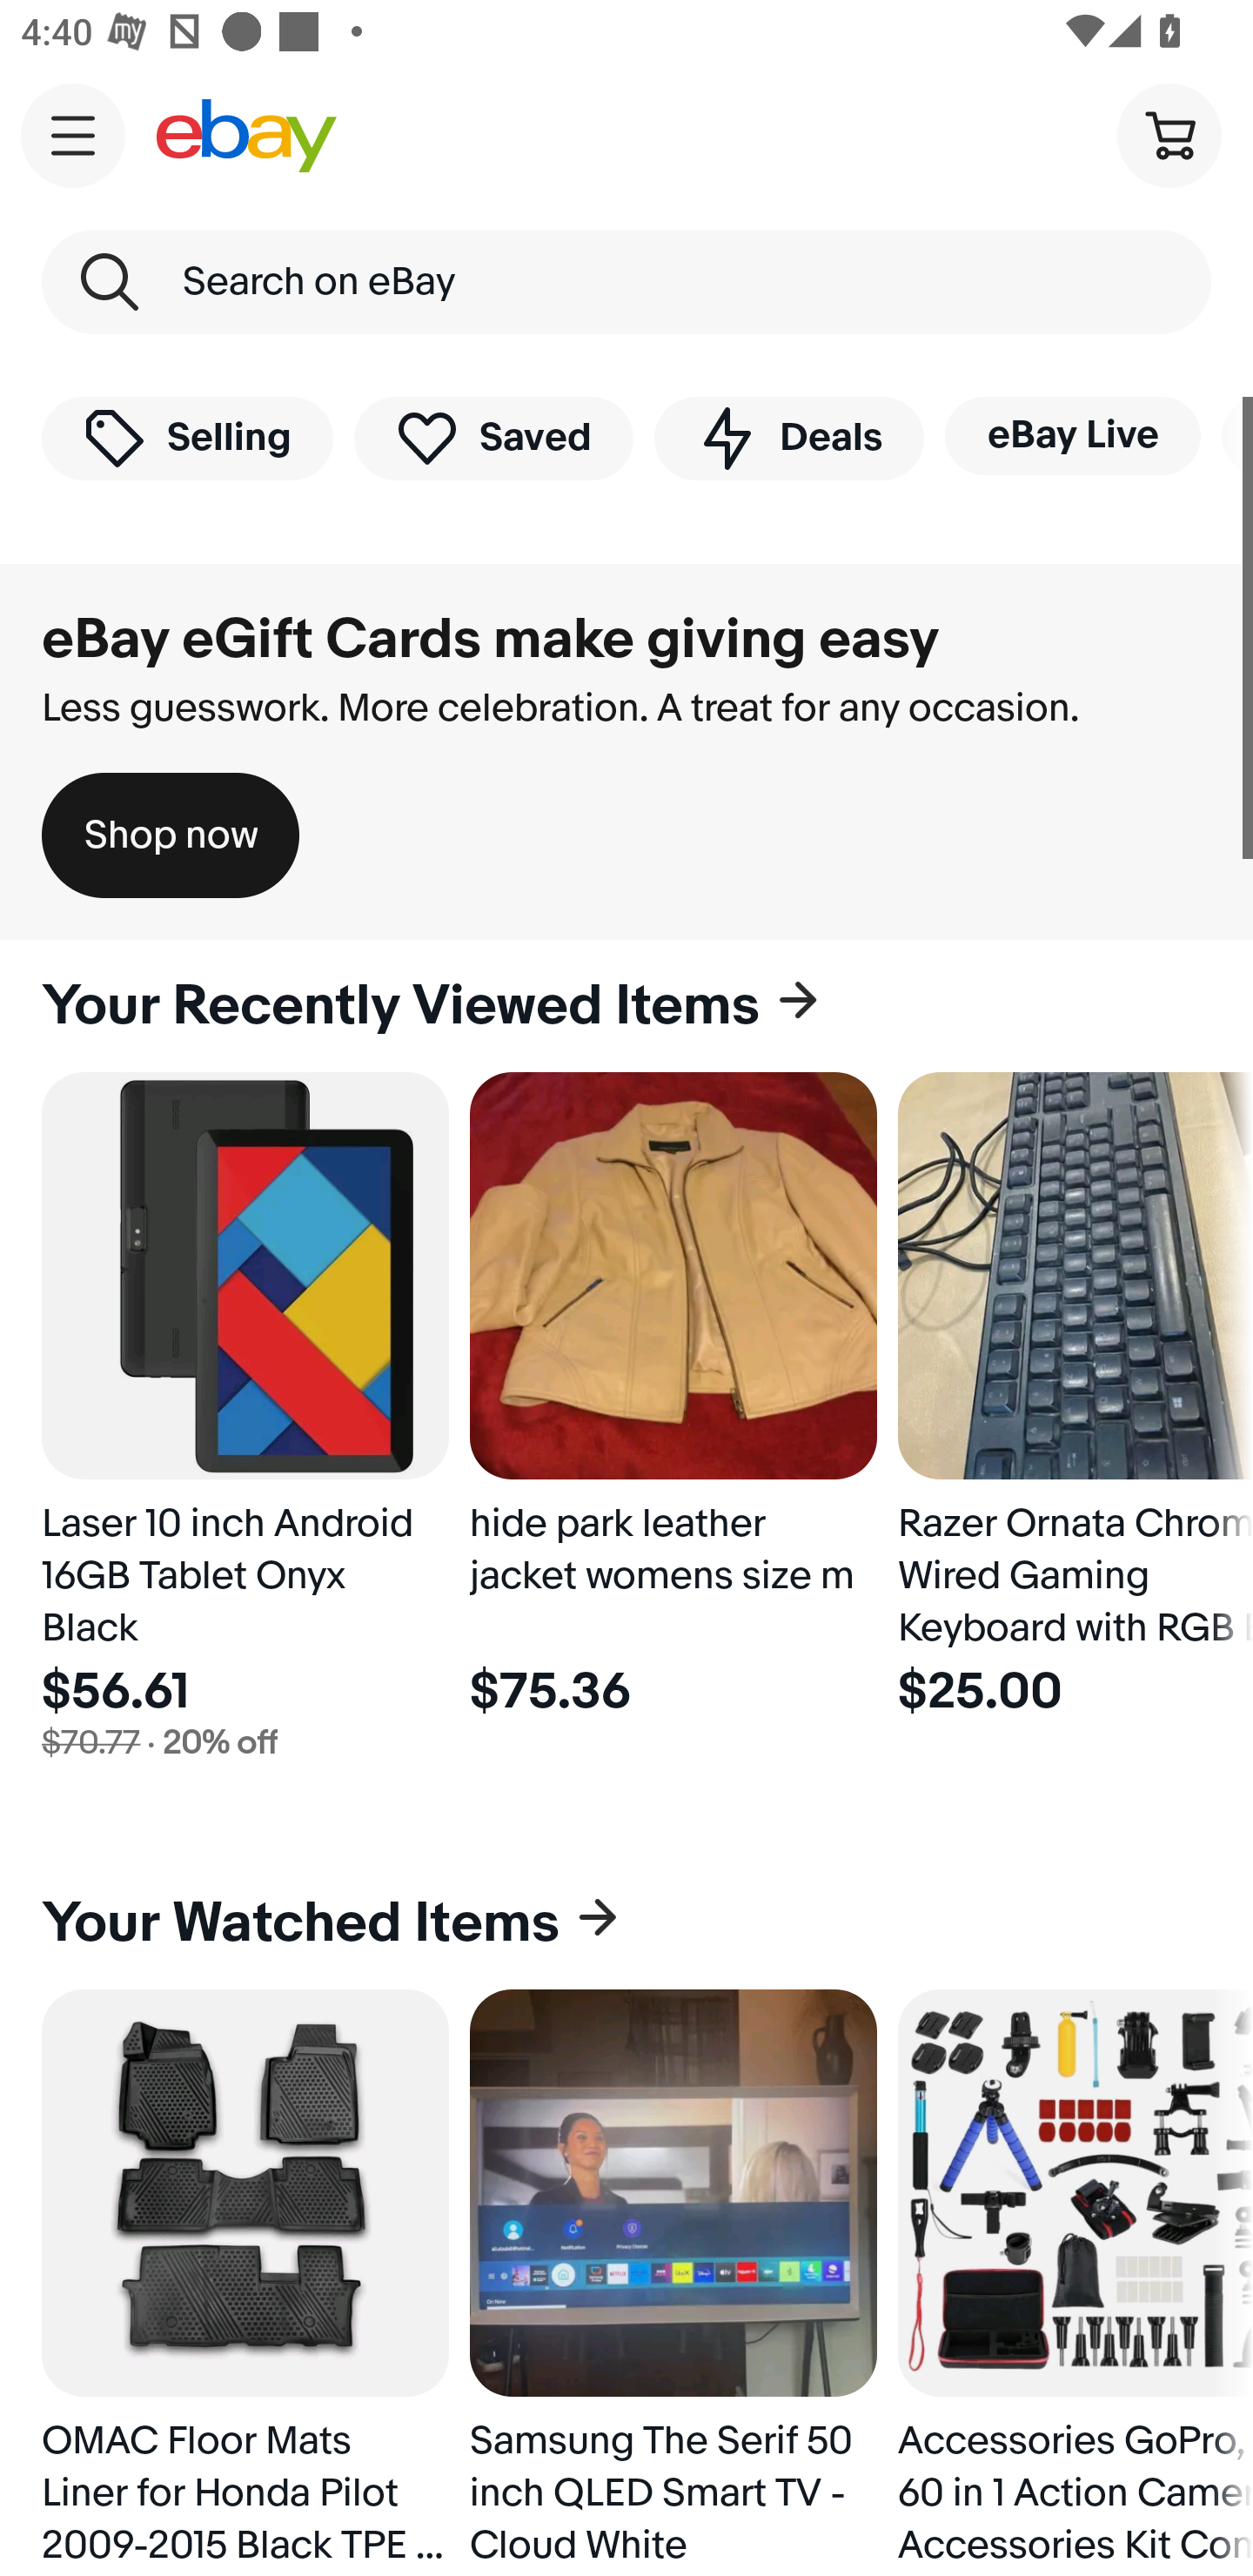  What do you see at coordinates (626, 1923) in the screenshot?
I see `Your Watched Items  ` at bounding box center [626, 1923].